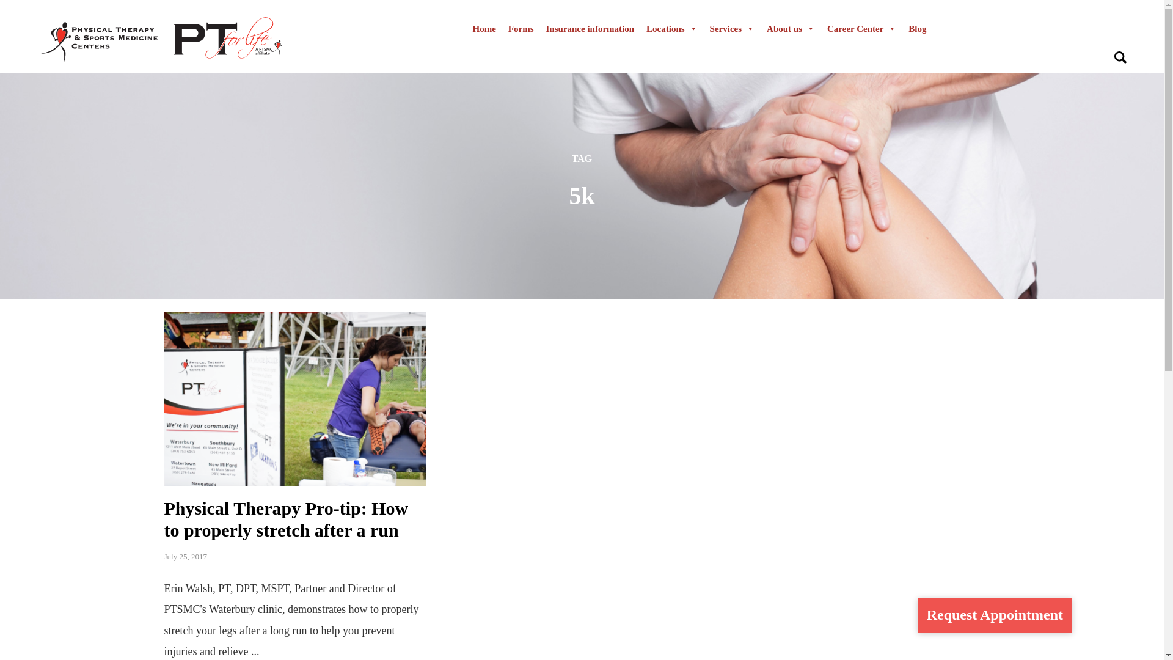 Image resolution: width=1173 pixels, height=660 pixels. Describe the element at coordinates (294, 398) in the screenshot. I see `PTSMC at Griskus Triathlon` at that location.